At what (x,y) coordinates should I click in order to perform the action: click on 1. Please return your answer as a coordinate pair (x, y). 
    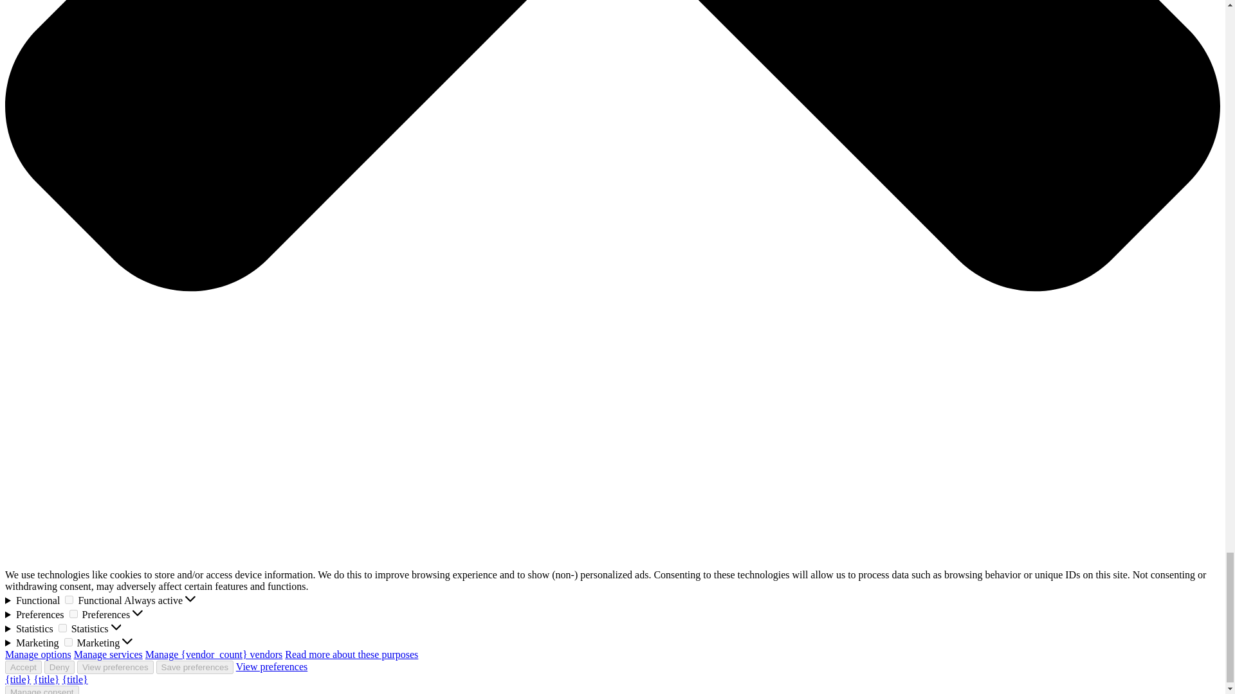
    Looking at the image, I should click on (73, 614).